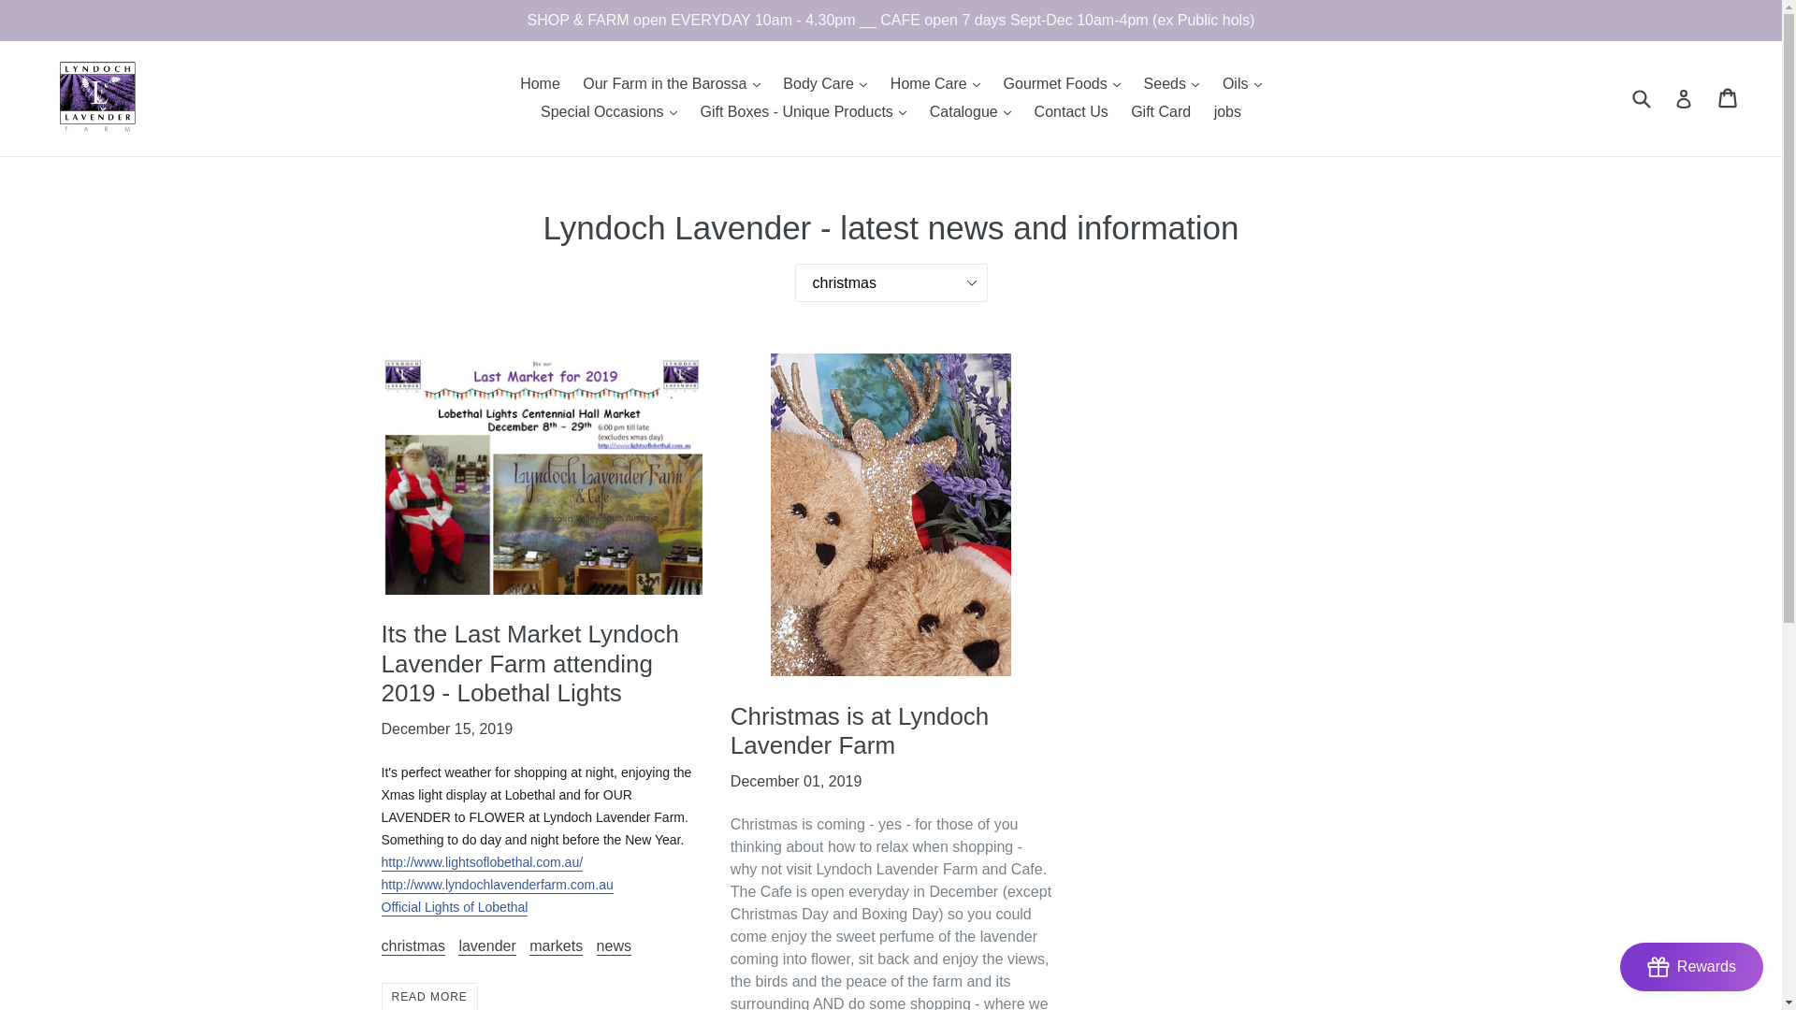 This screenshot has height=1010, width=1796. Describe the element at coordinates (556, 946) in the screenshot. I see `markets` at that location.